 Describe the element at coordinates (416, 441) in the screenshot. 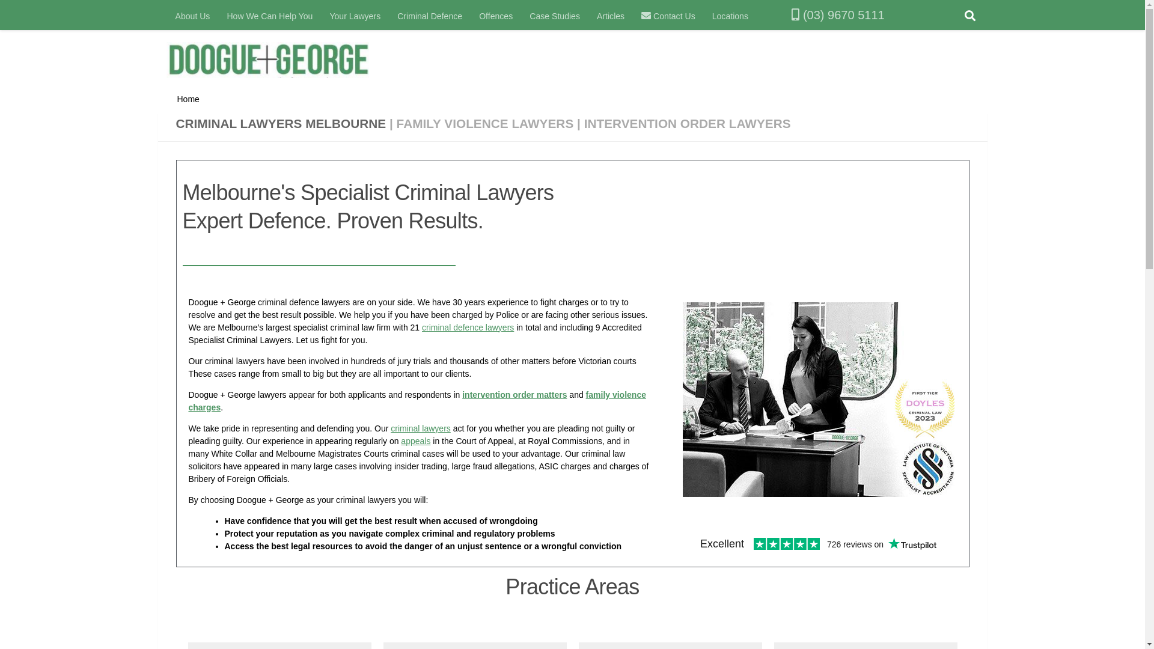

I see `appeals` at that location.